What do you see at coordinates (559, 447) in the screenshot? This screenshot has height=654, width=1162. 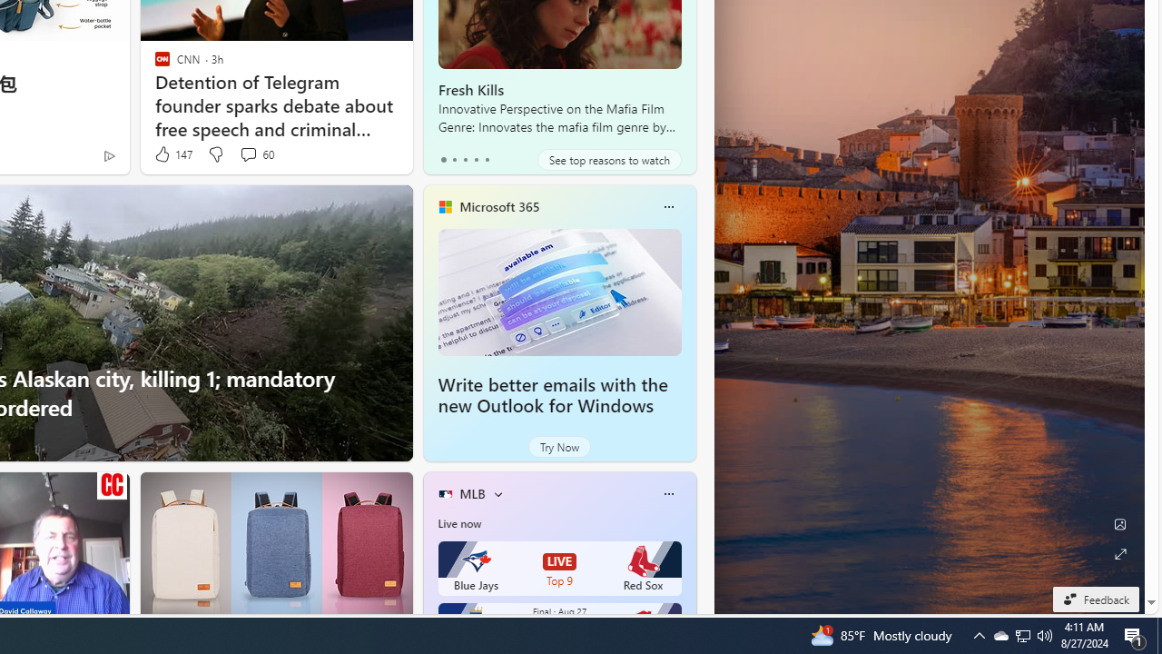 I see `Try Now` at bounding box center [559, 447].